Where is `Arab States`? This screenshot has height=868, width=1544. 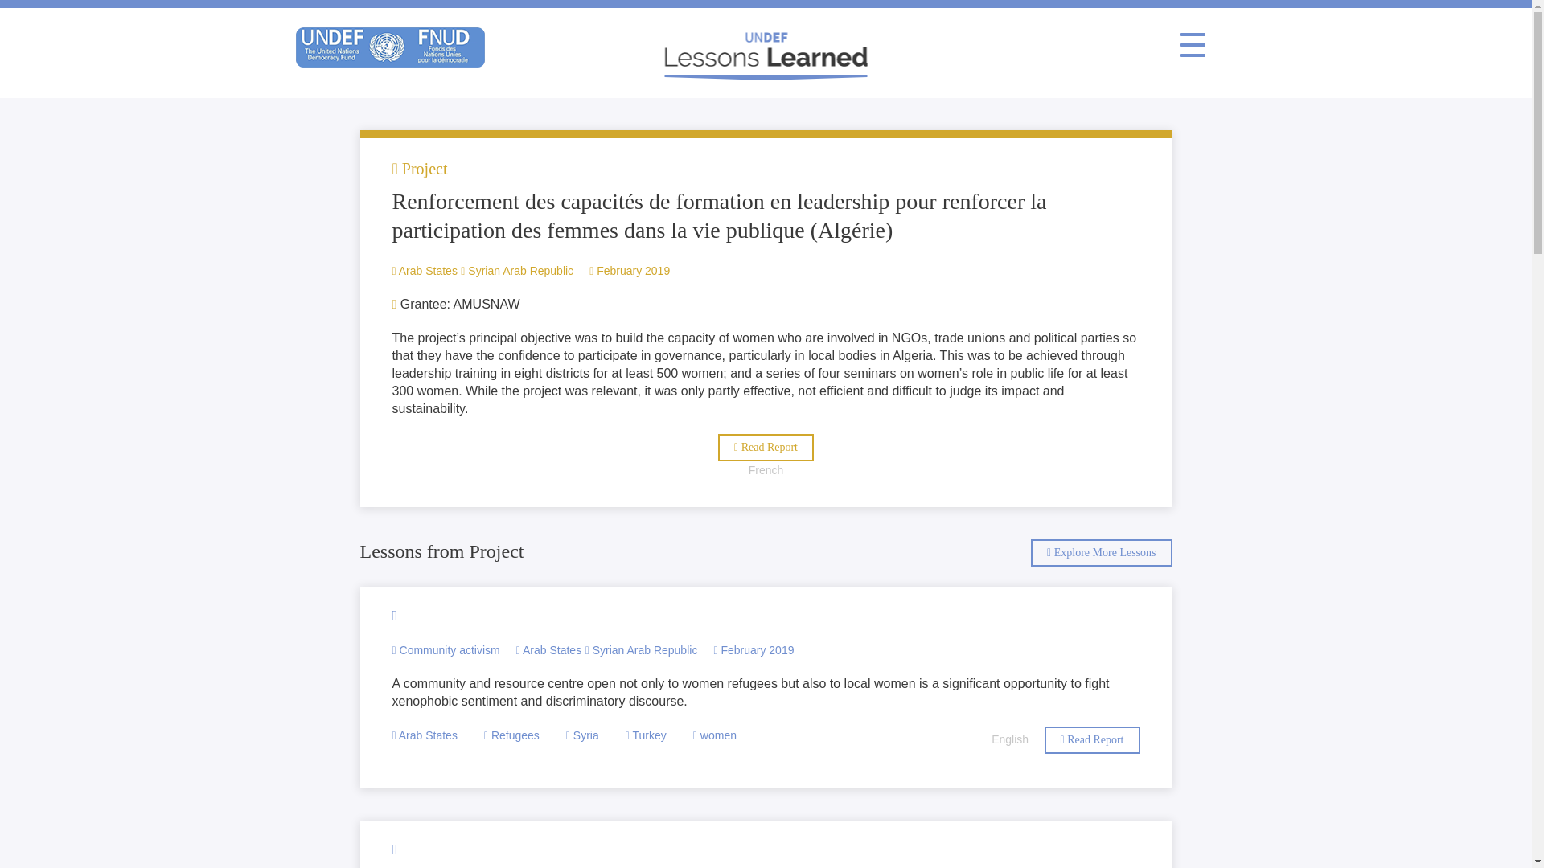
Arab States is located at coordinates (425, 270).